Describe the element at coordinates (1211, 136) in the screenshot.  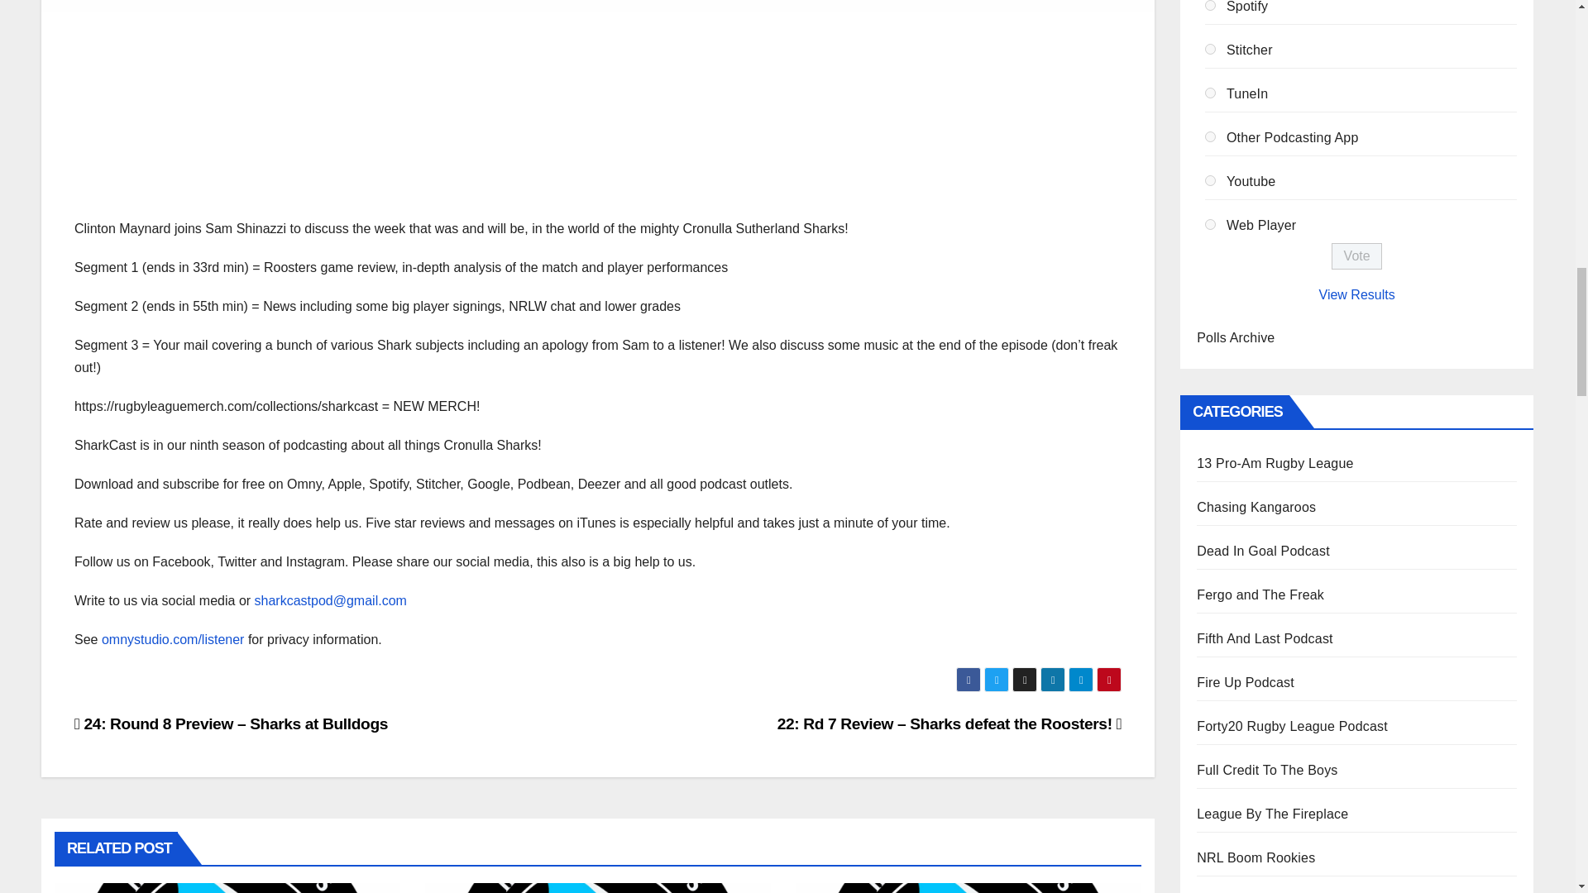
I see `10` at that location.